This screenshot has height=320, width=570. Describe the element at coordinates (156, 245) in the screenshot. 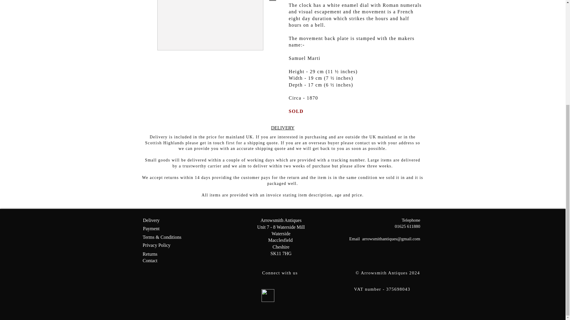

I see `Privacy Policy` at that location.